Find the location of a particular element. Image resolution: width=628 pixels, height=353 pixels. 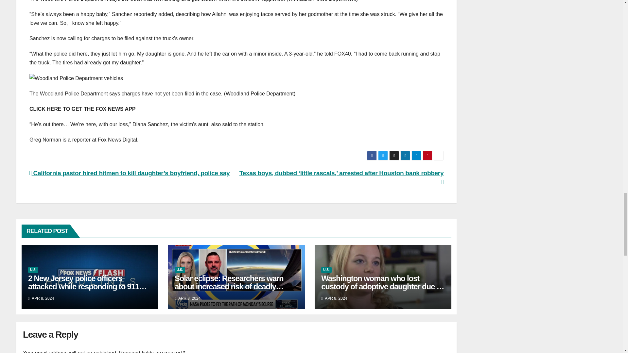

U.S. is located at coordinates (326, 270).